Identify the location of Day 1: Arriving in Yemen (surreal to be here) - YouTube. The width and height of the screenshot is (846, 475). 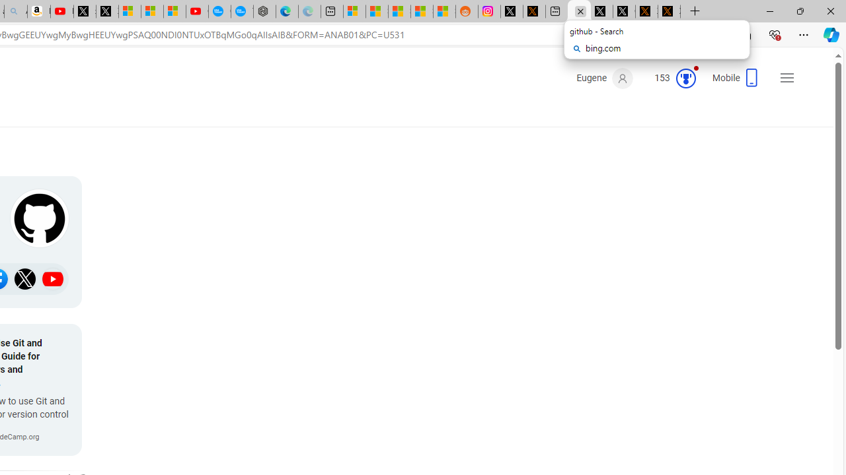
(62, 12).